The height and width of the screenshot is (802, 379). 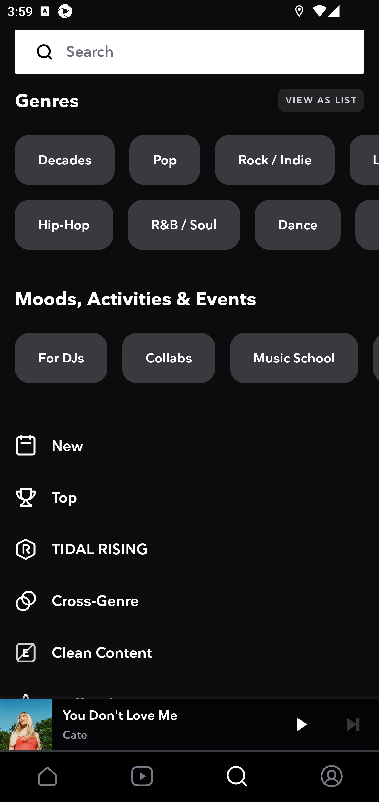 I want to click on Pop, so click(x=165, y=160).